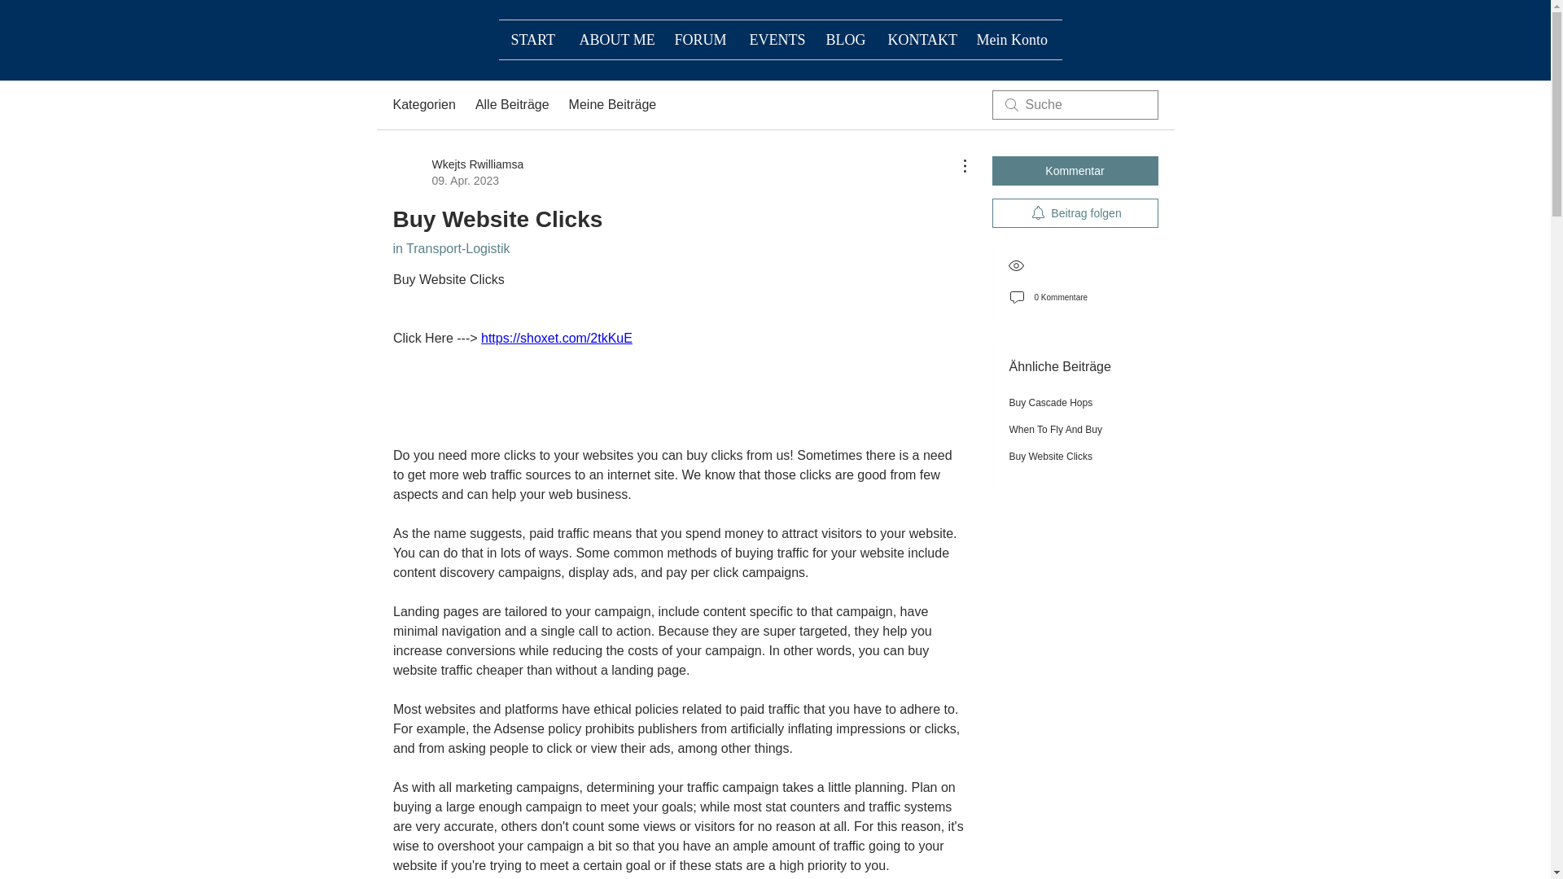  What do you see at coordinates (920, 39) in the screenshot?
I see `KONTAKT` at bounding box center [920, 39].